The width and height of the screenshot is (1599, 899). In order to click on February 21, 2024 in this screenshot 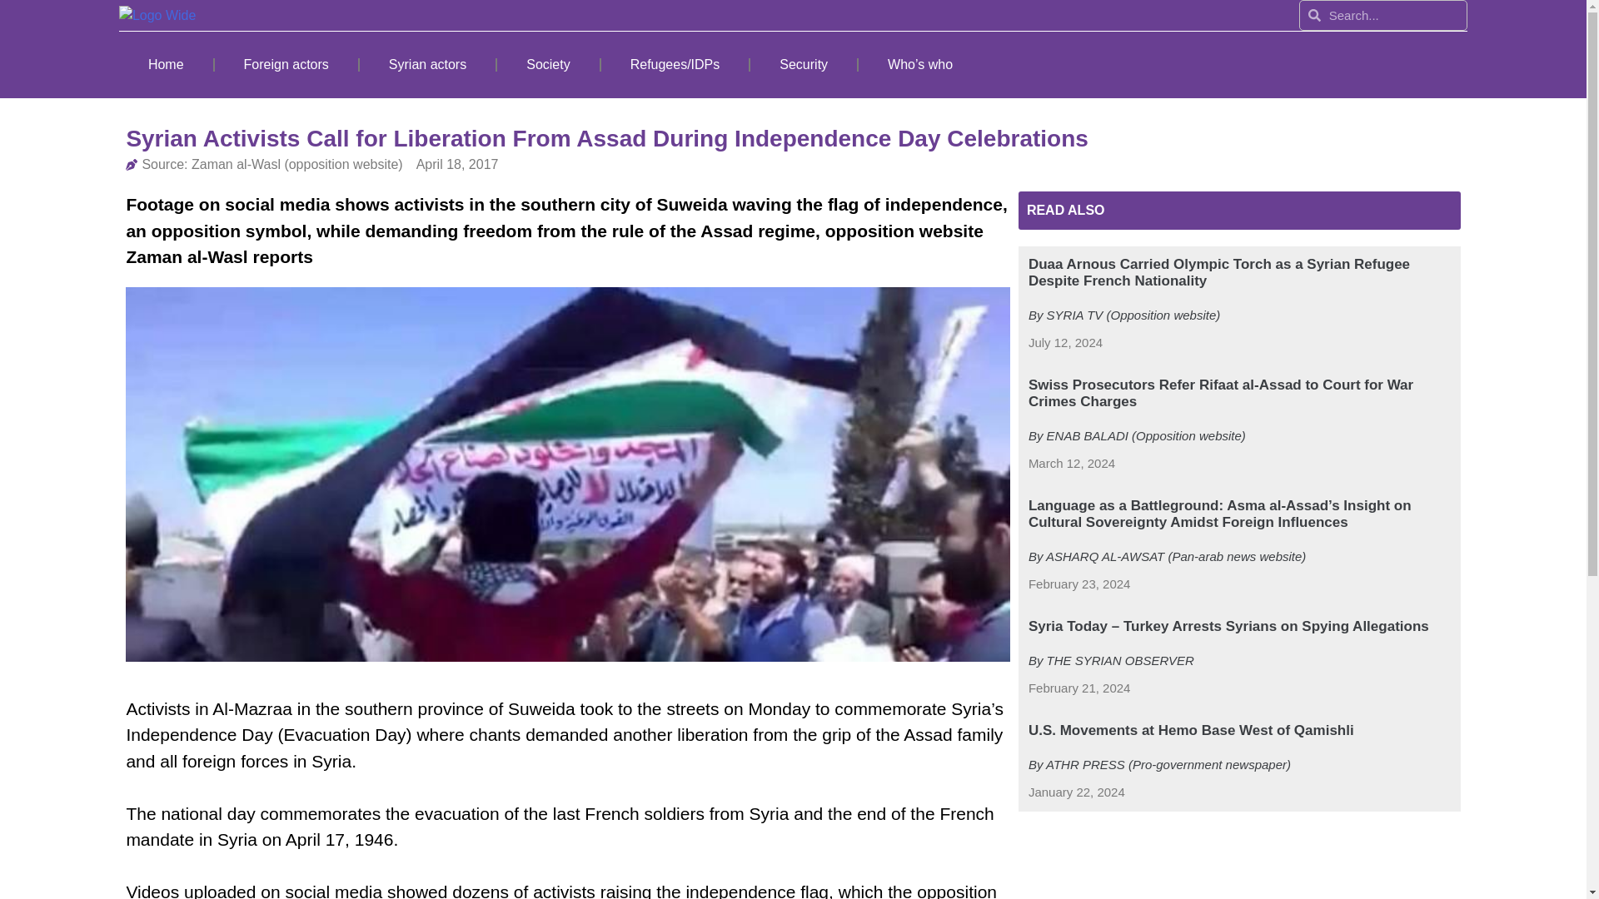, I will do `click(1079, 689)`.